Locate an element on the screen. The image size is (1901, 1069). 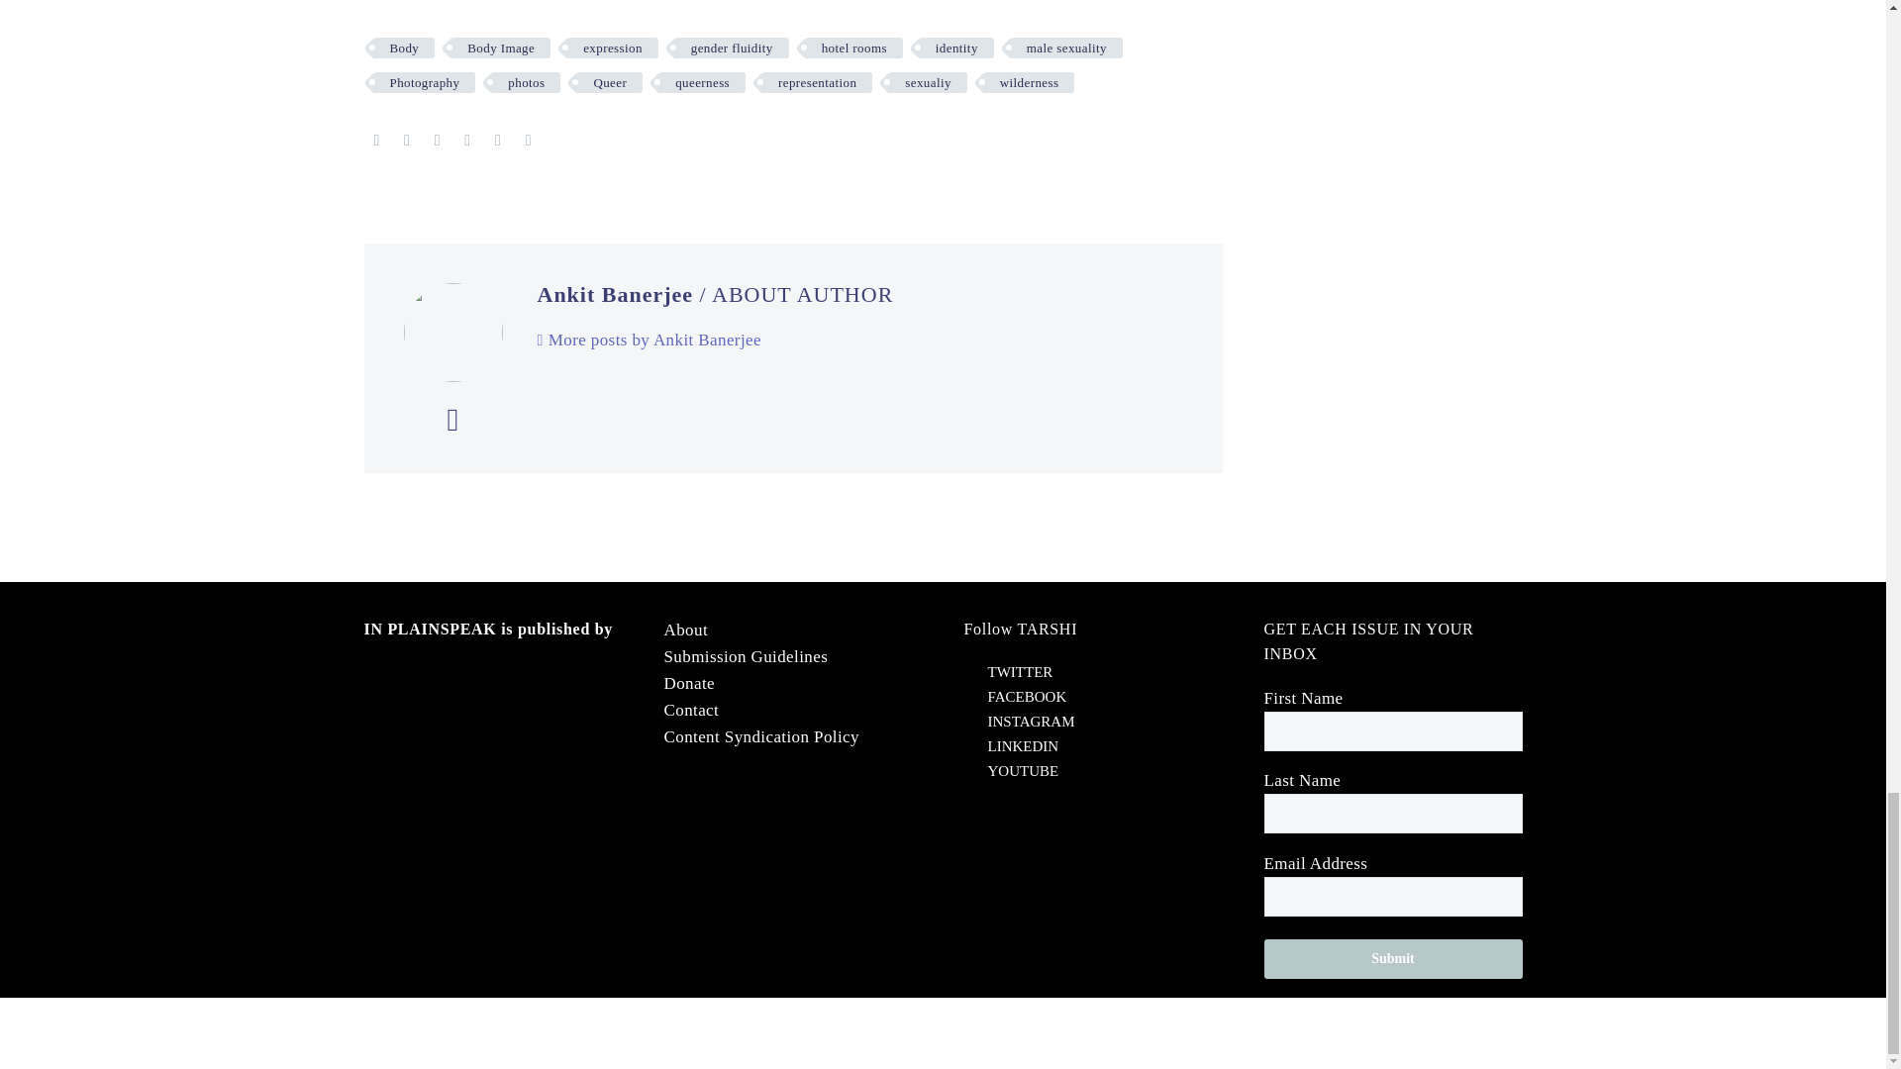
Reddit is located at coordinates (529, 141).